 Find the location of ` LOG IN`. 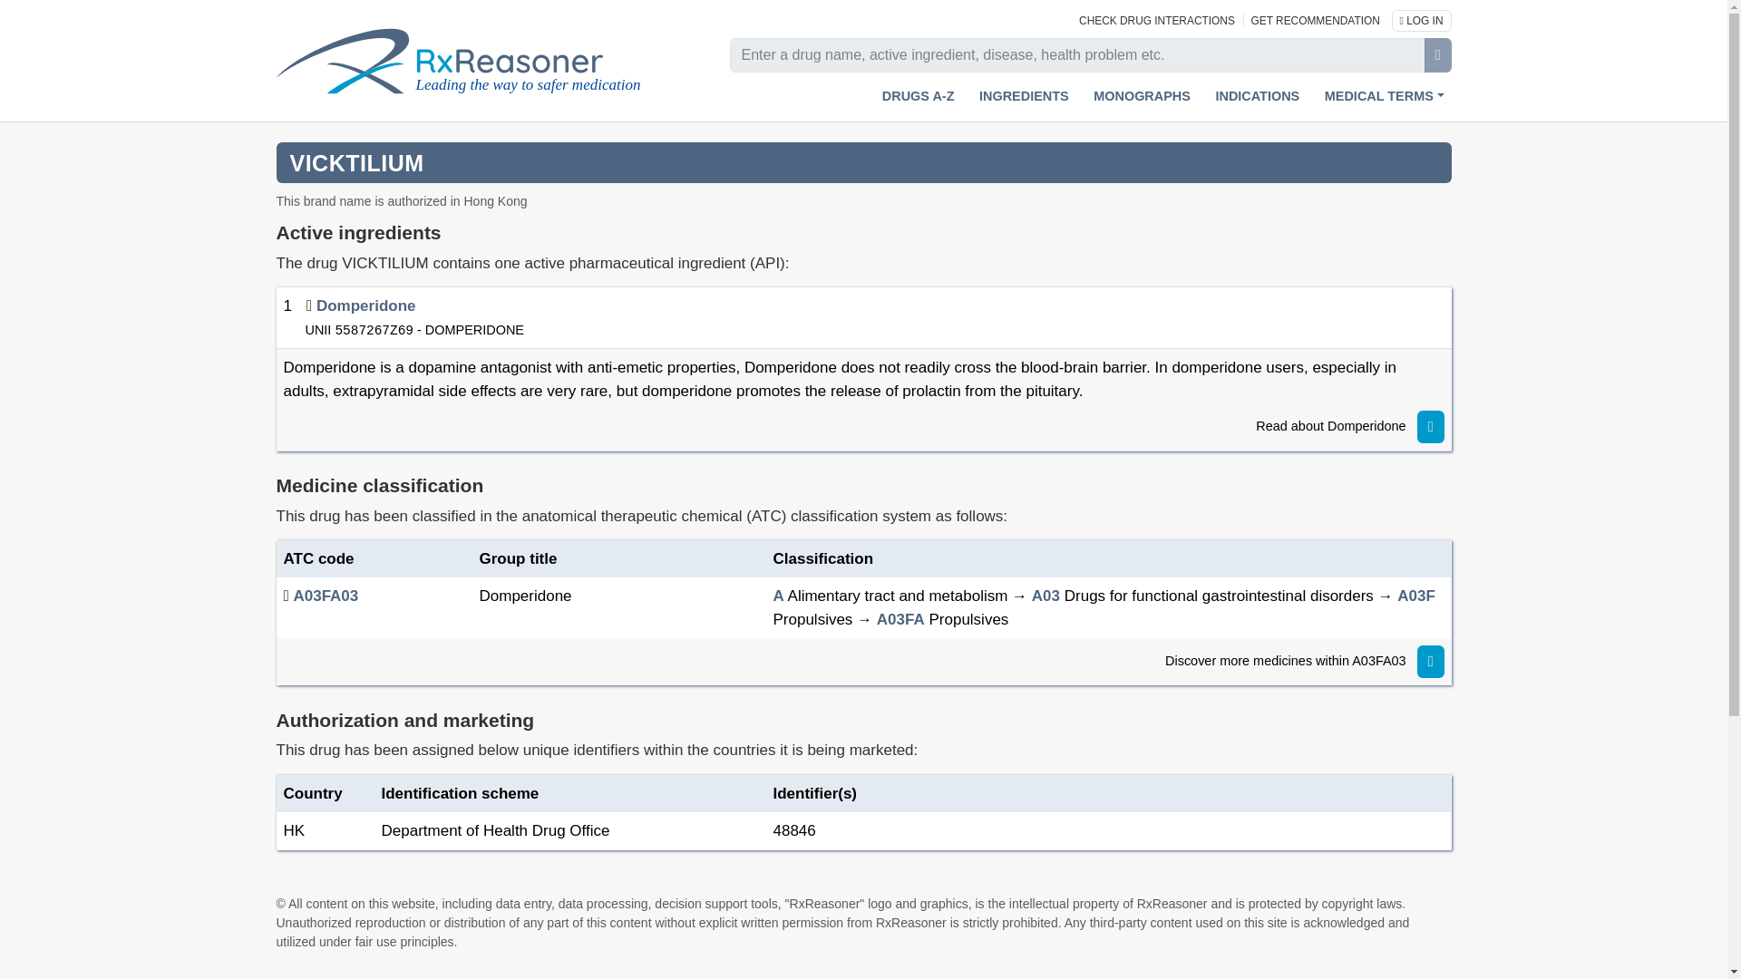

 LOG IN is located at coordinates (1422, 19).